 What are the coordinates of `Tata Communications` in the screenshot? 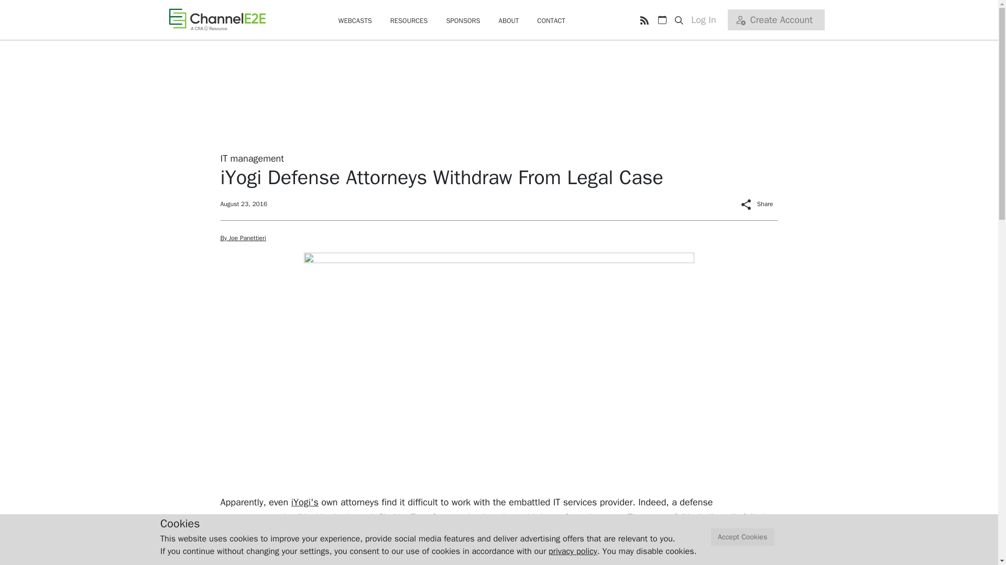 It's located at (455, 517).